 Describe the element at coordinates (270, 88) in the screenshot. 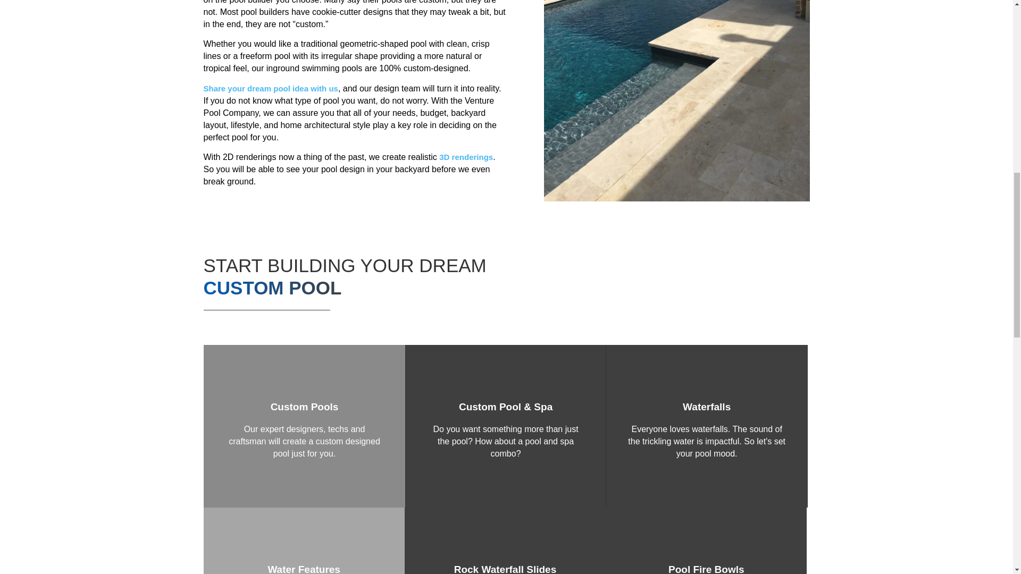

I see `Share your dream pool idea with us` at that location.